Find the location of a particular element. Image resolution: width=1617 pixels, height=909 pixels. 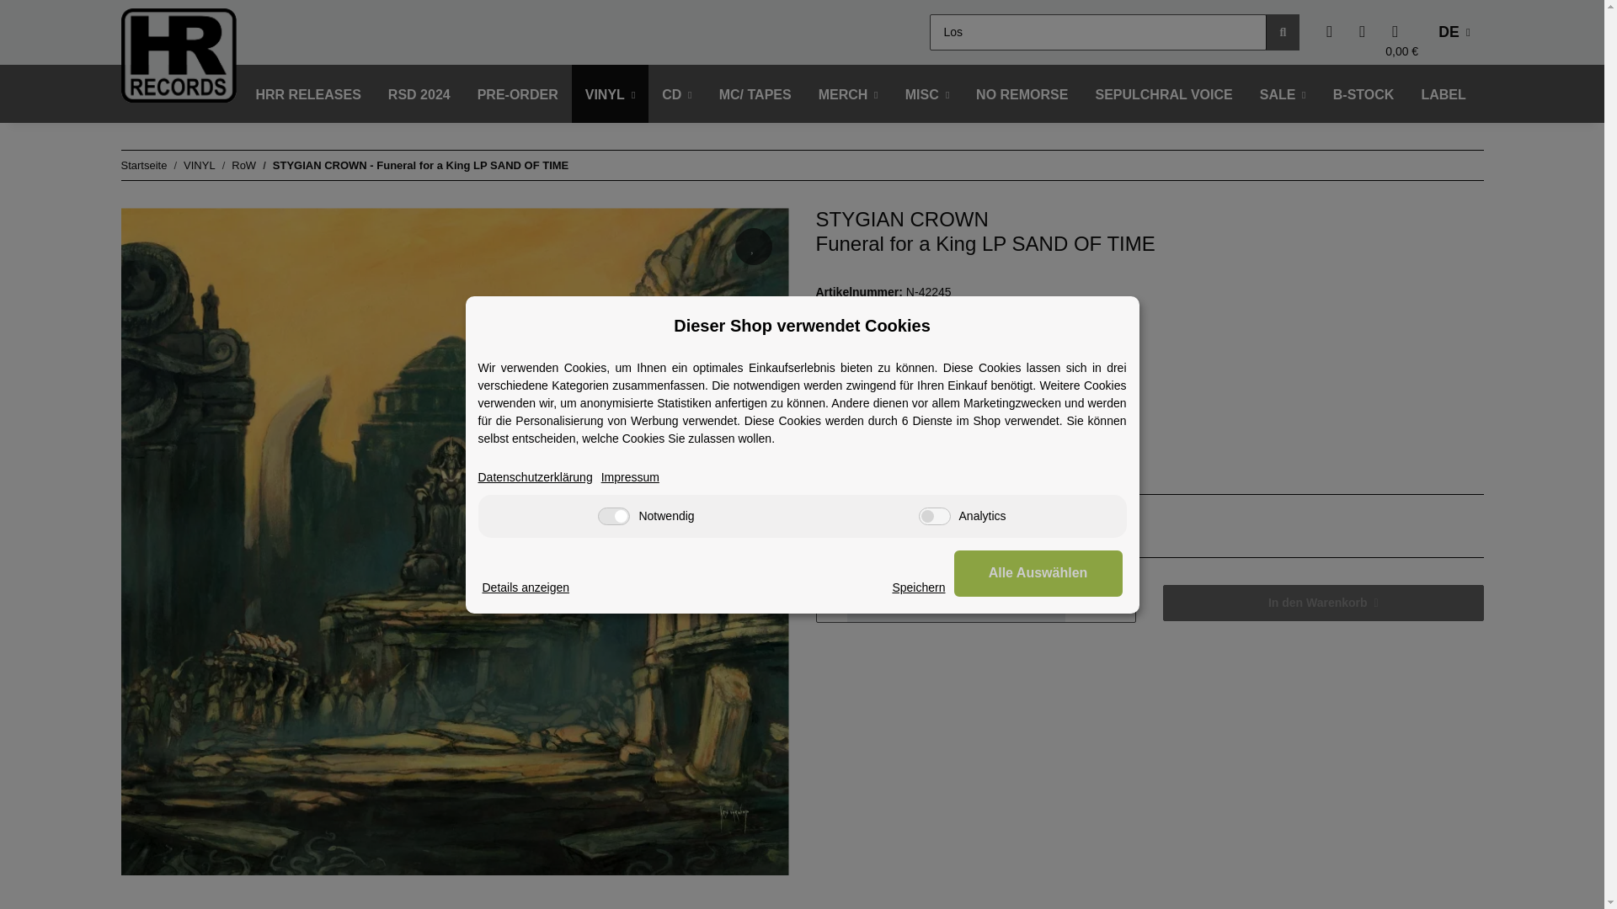

MISC is located at coordinates (926, 94).